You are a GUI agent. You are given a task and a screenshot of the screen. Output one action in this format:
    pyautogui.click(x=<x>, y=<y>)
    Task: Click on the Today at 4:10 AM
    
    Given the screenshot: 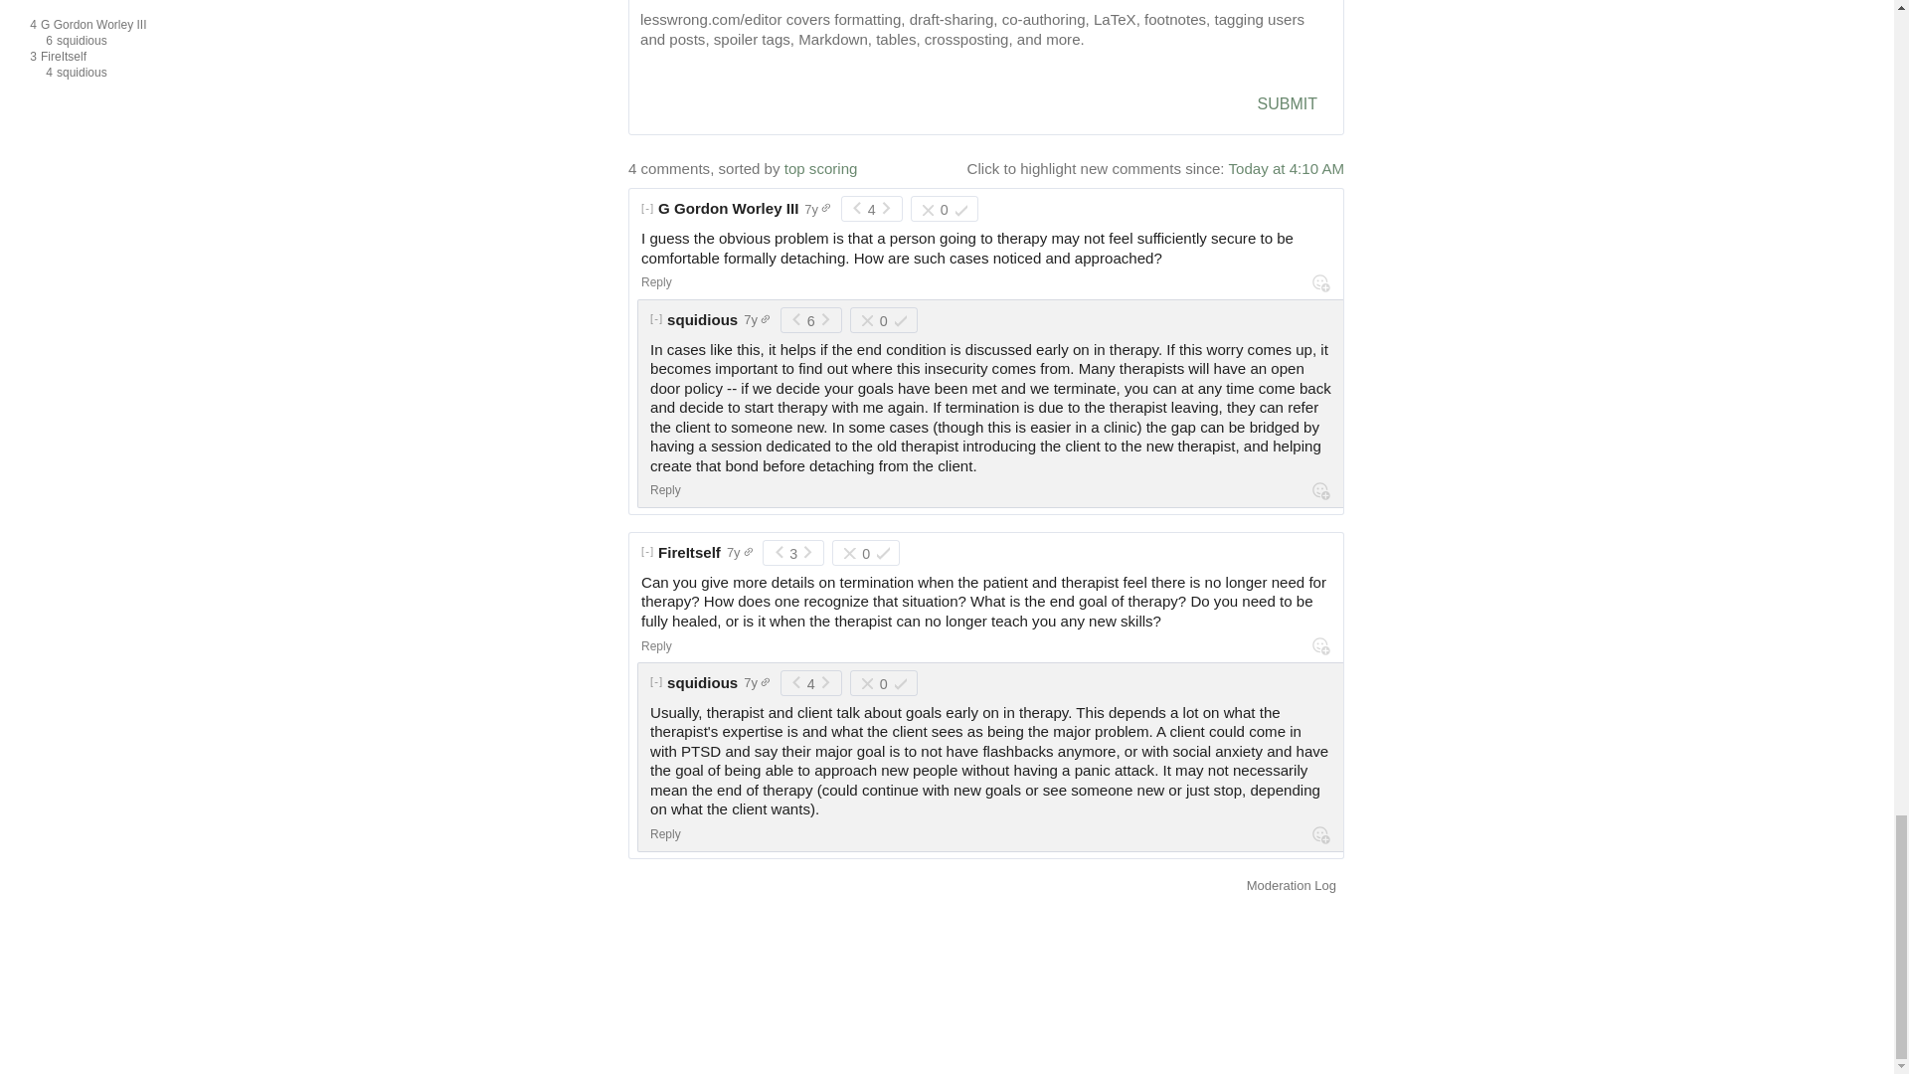 What is the action you would take?
    pyautogui.click(x=143, y=58)
    